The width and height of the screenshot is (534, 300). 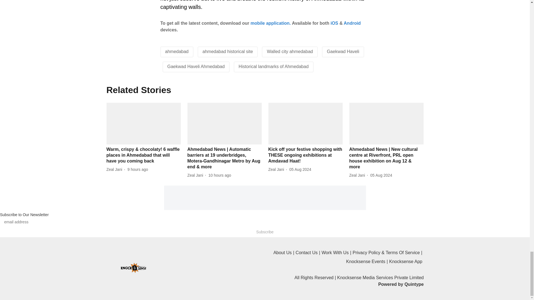 What do you see at coordinates (271, 23) in the screenshot?
I see `mobile application.` at bounding box center [271, 23].